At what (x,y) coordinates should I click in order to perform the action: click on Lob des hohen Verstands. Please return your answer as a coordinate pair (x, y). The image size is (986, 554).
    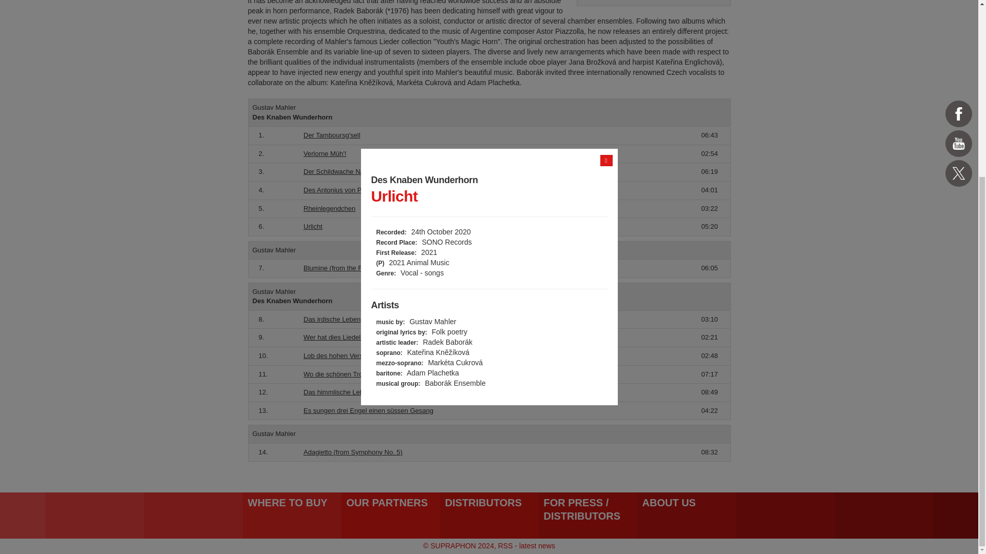
    Looking at the image, I should click on (341, 355).